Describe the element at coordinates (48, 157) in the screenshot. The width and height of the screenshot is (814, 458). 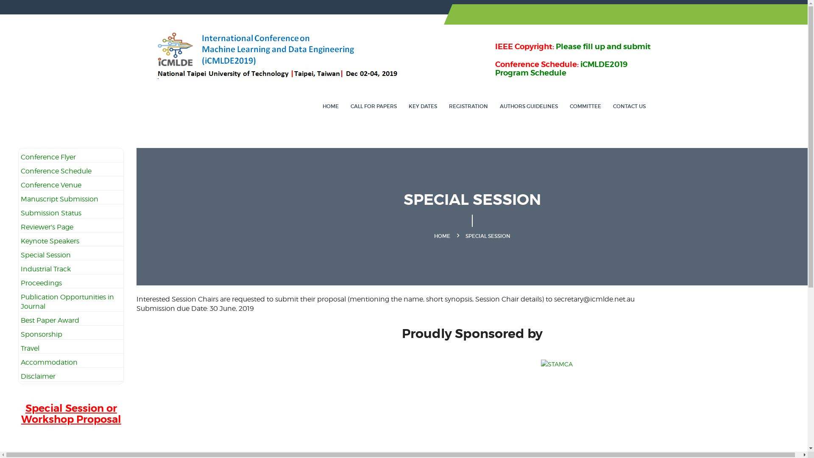
I see `Conference Flyer` at that location.